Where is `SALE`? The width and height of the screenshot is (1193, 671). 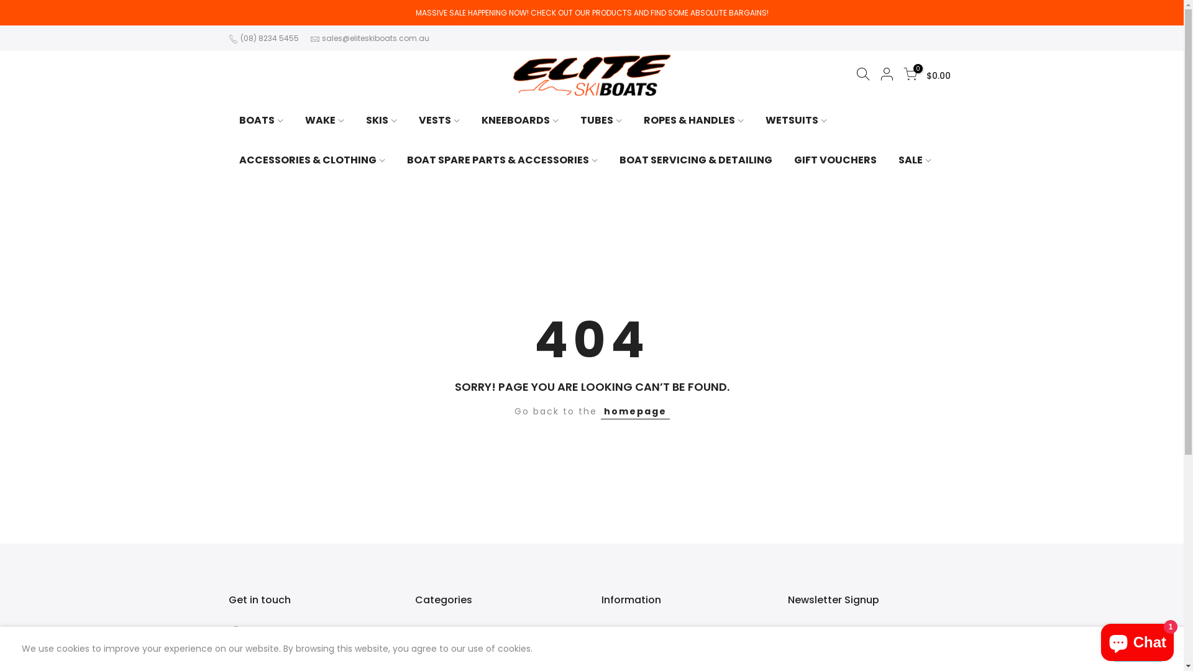 SALE is located at coordinates (915, 160).